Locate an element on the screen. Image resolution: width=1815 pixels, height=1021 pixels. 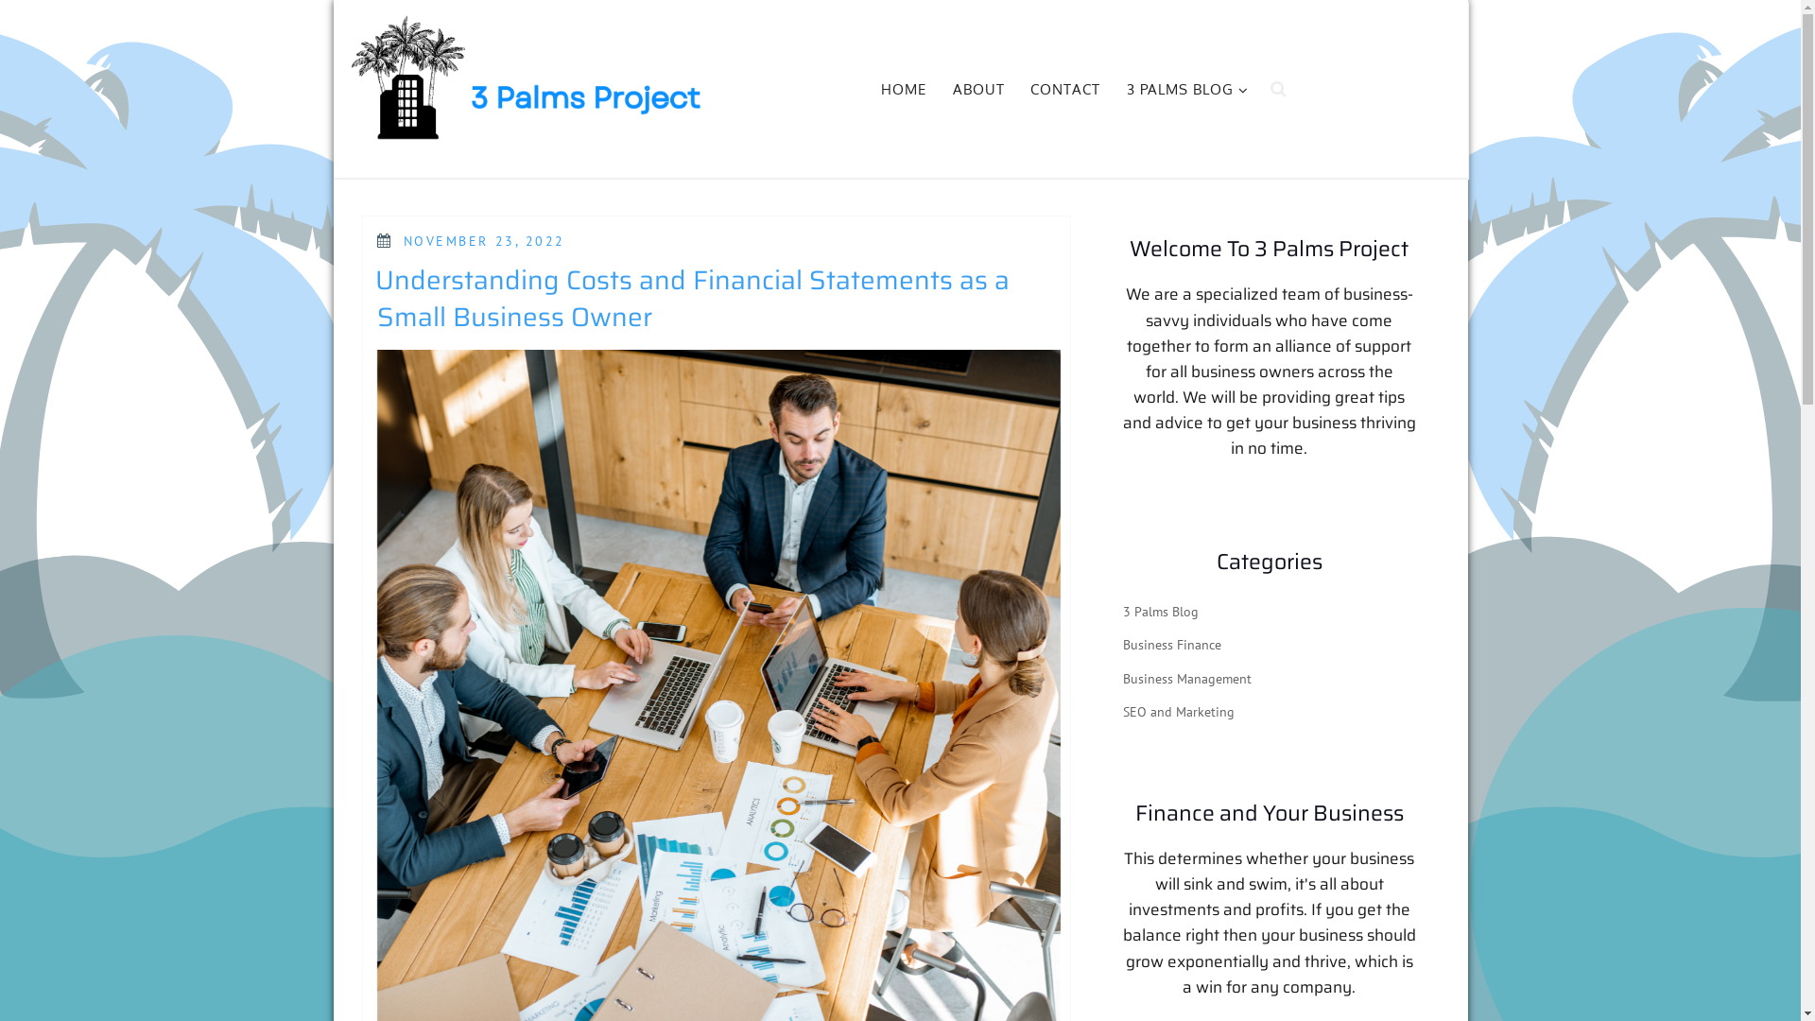
HOME is located at coordinates (904, 91).